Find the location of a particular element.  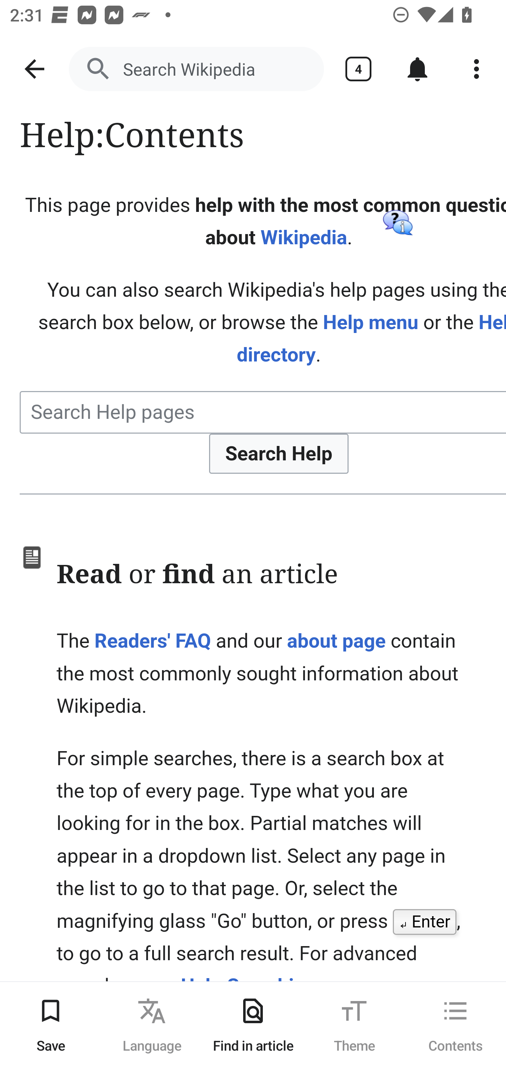

Contents is located at coordinates (455, 1026).